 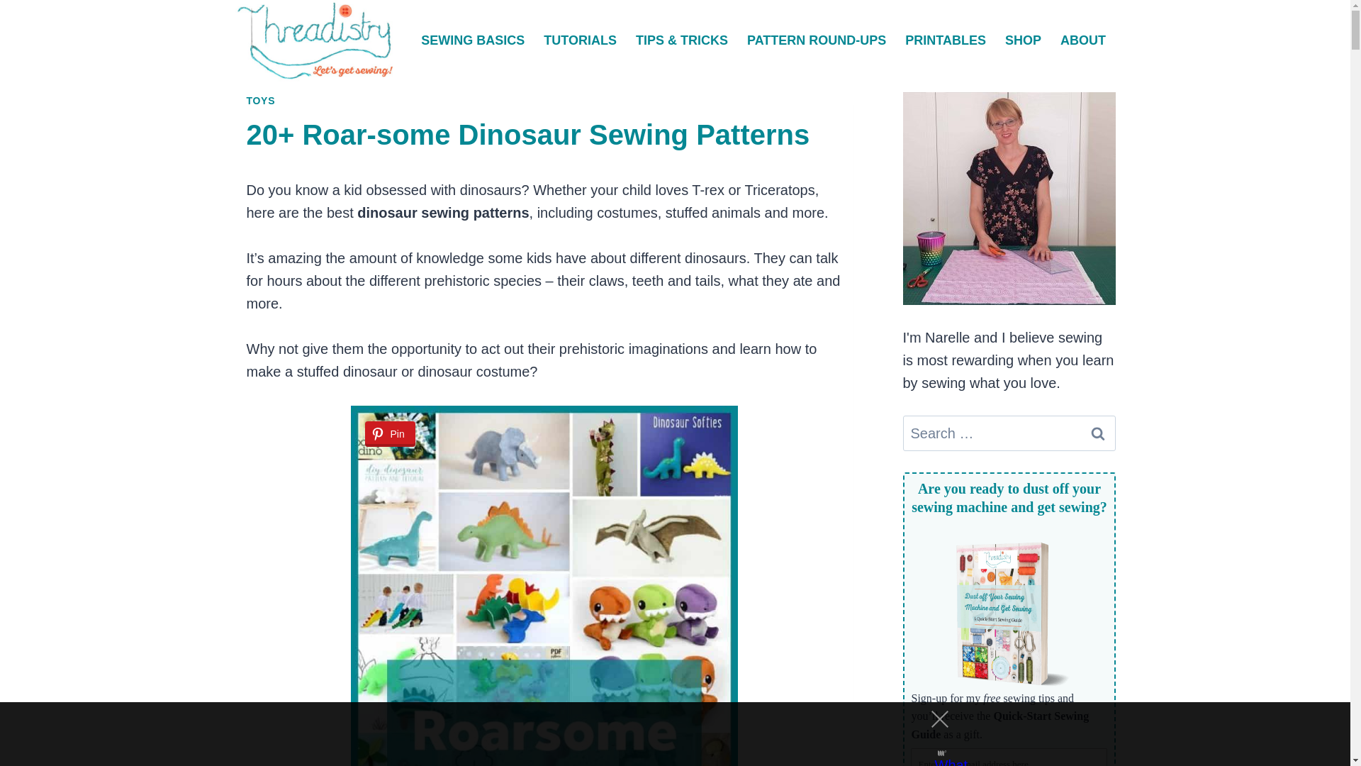 I want to click on Search, so click(x=1098, y=433).